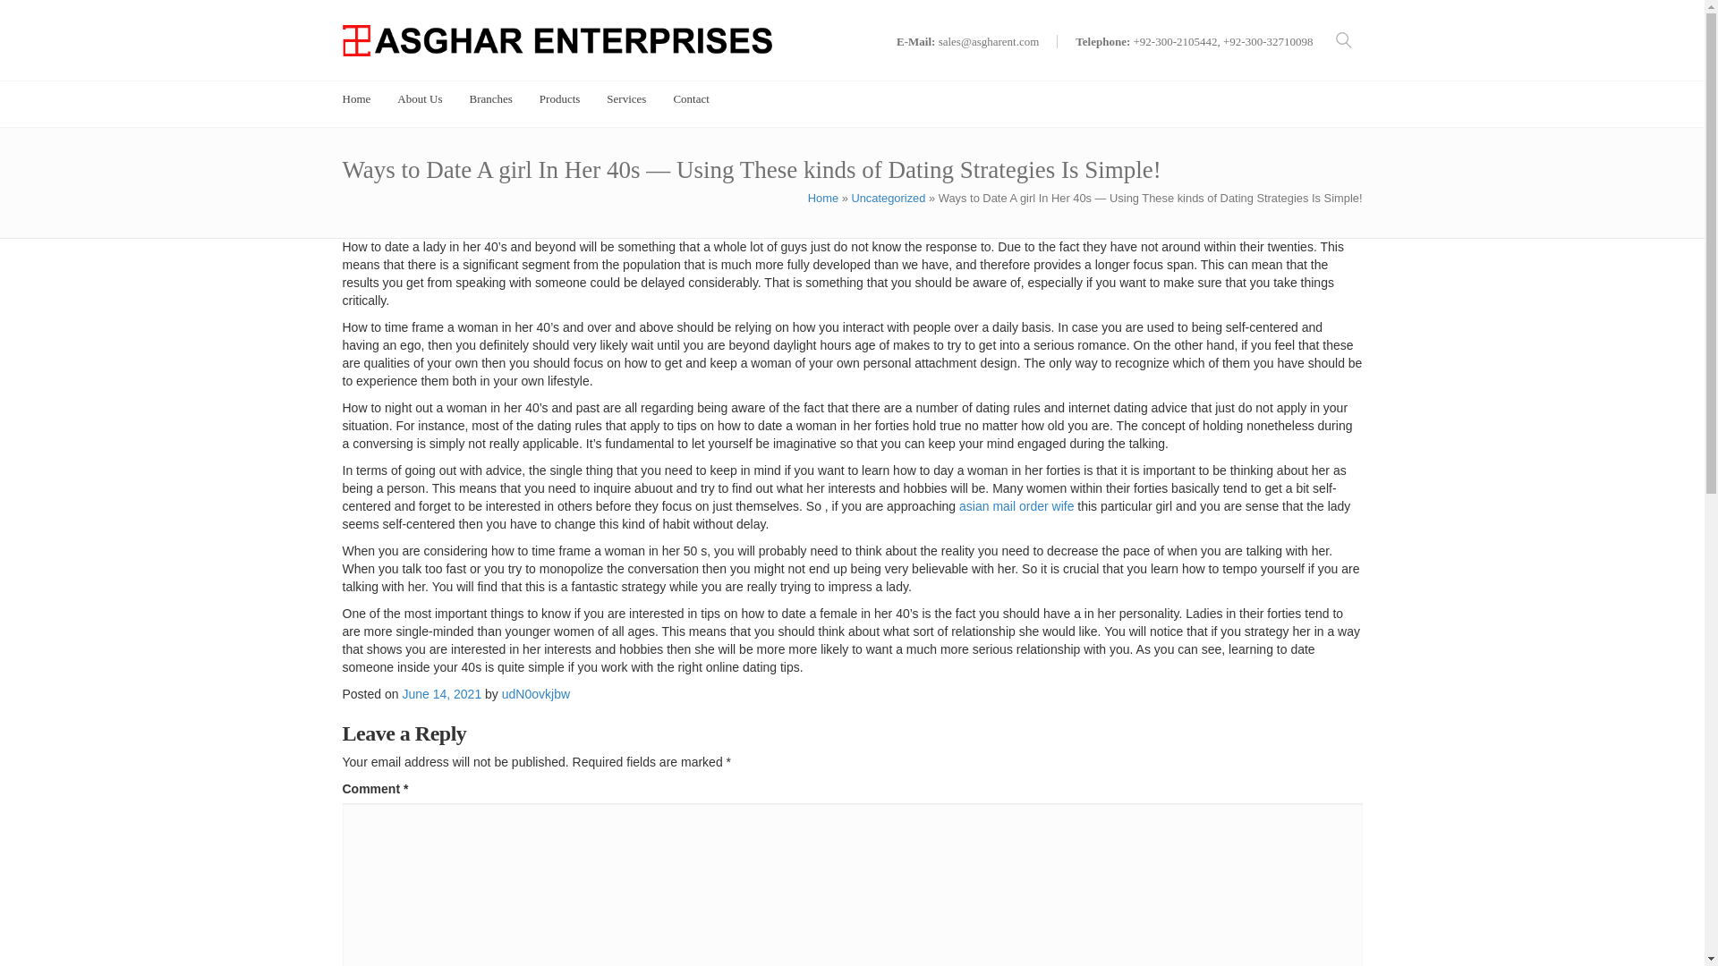  What do you see at coordinates (559, 98) in the screenshot?
I see `Products` at bounding box center [559, 98].